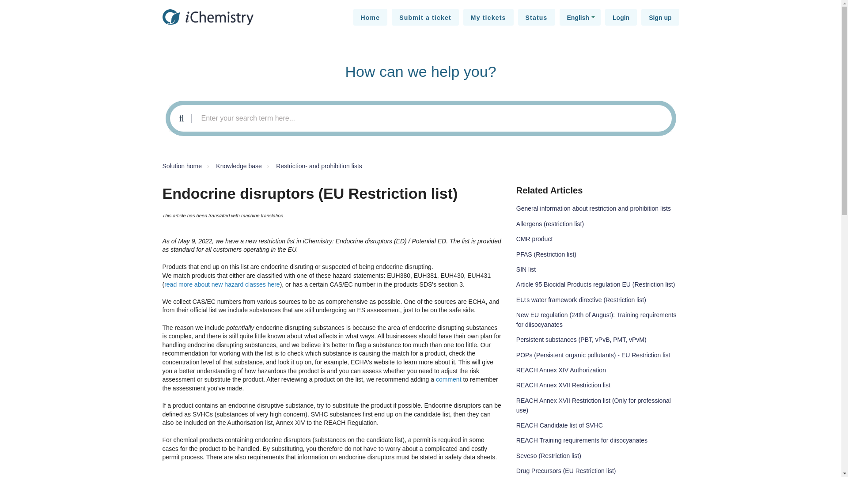  What do you see at coordinates (182, 166) in the screenshot?
I see `Solution home` at bounding box center [182, 166].